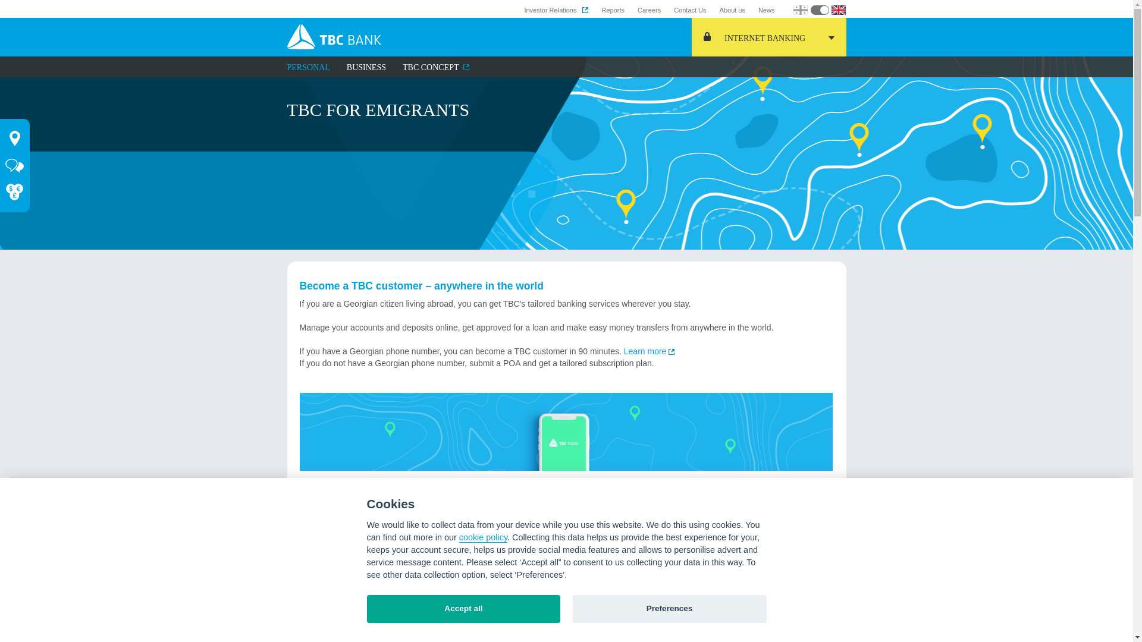 This screenshot has width=1142, height=642. I want to click on Careers, so click(649, 10).